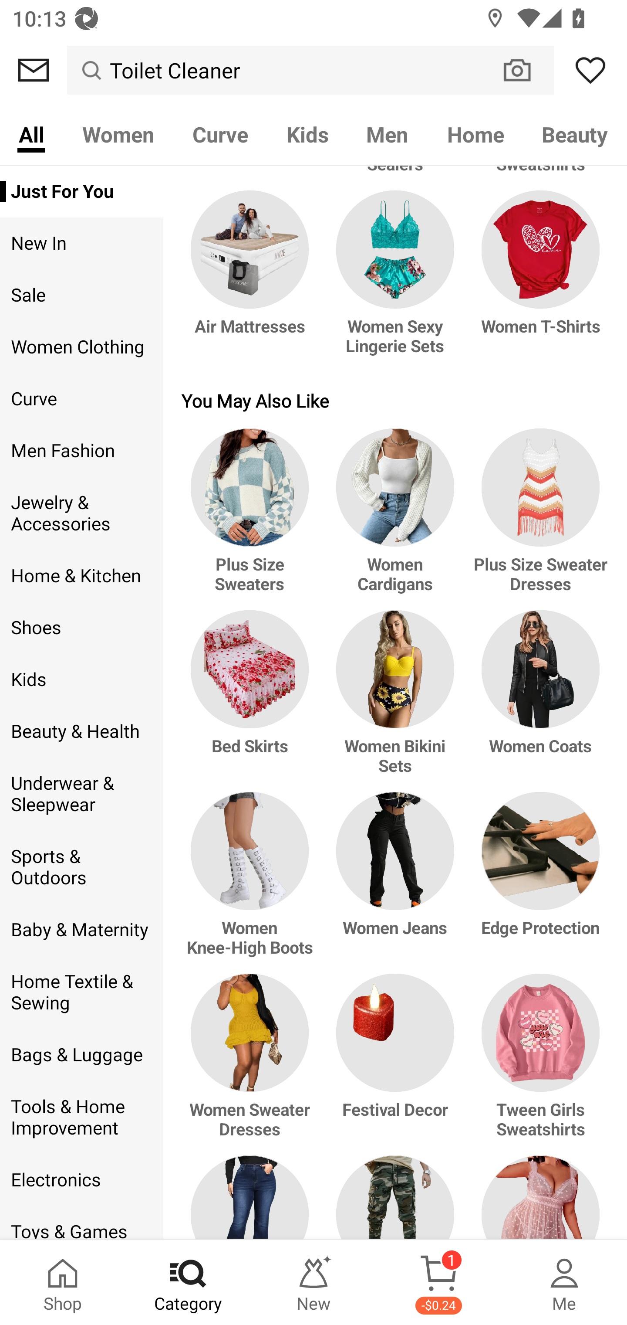  Describe the element at coordinates (253, 883) in the screenshot. I see `Women Knee-High Boots` at that location.